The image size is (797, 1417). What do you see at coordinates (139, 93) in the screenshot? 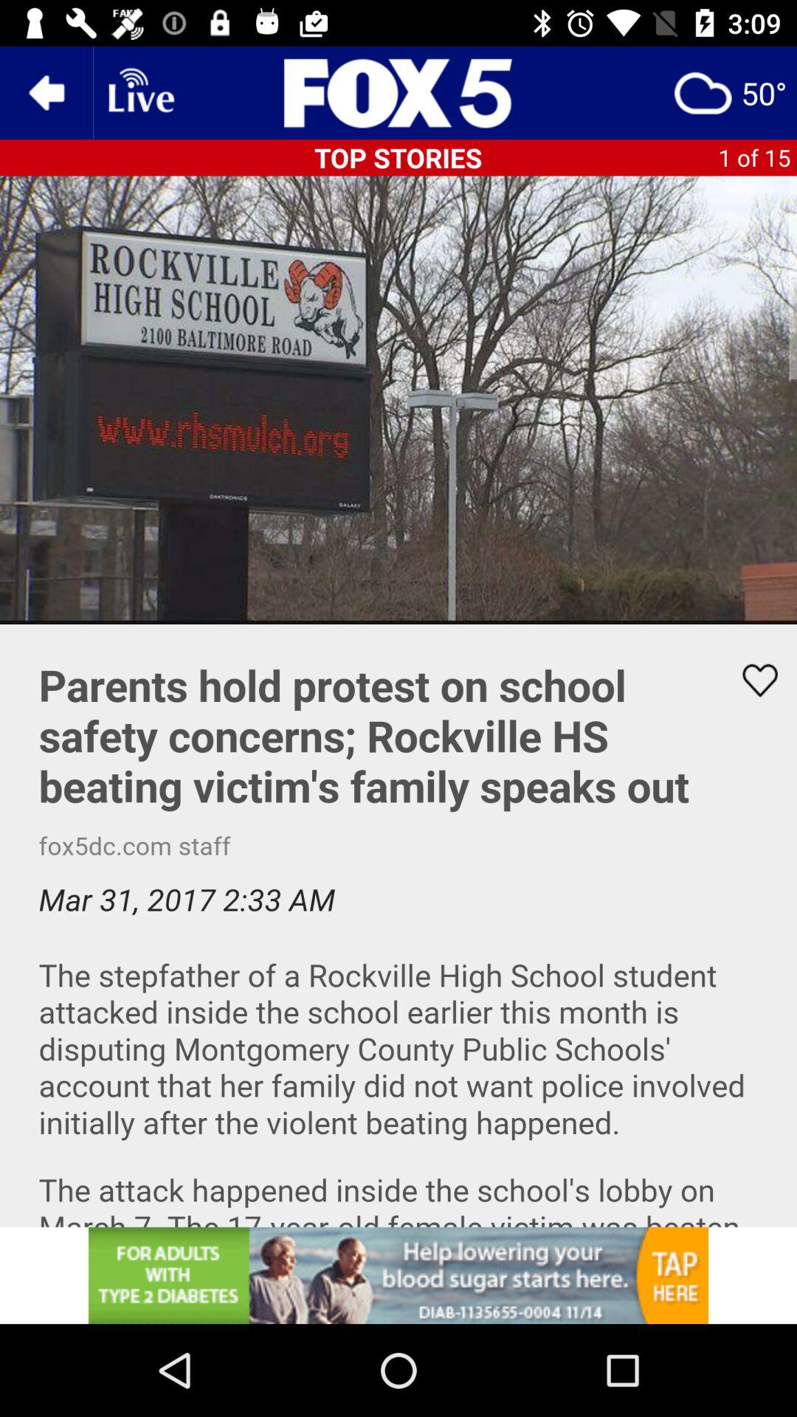
I see `wifi option` at bounding box center [139, 93].